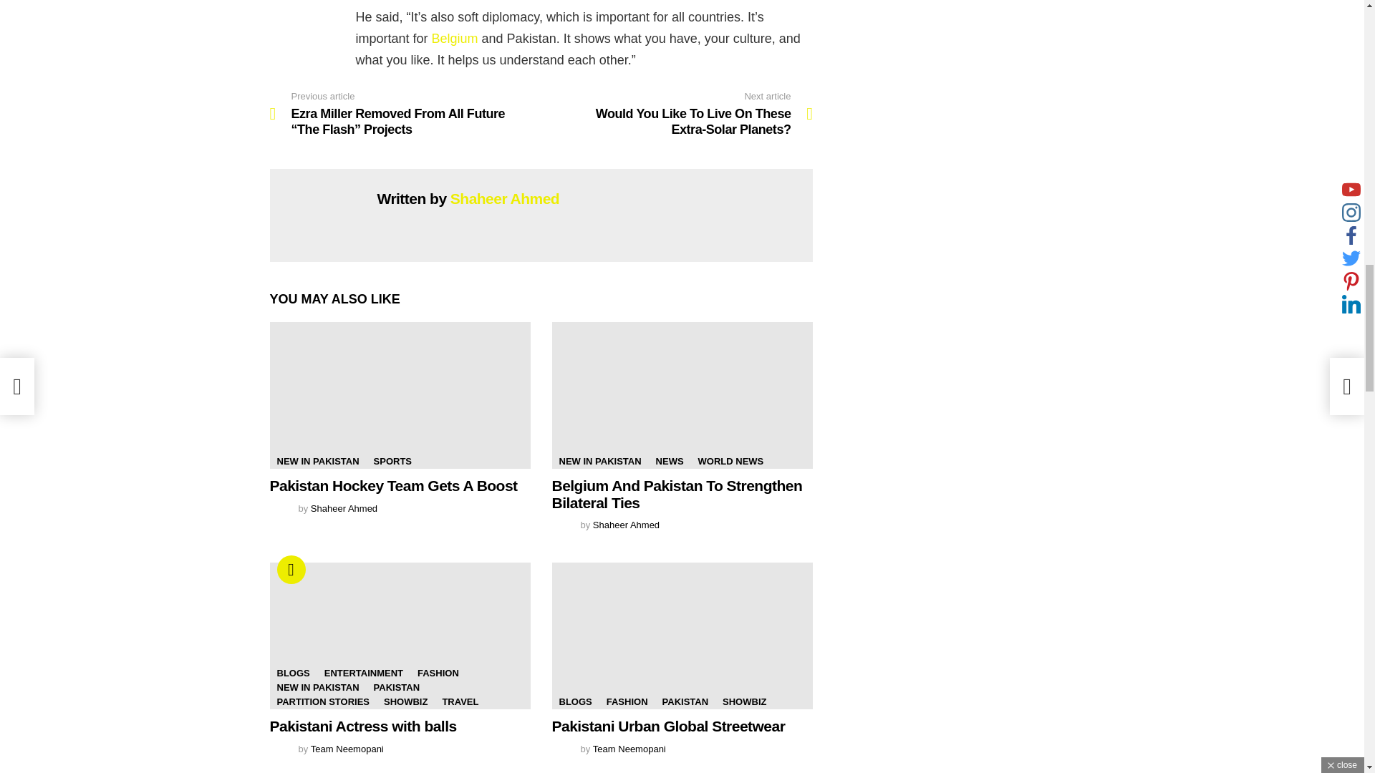 This screenshot has height=773, width=1375. Describe the element at coordinates (400, 395) in the screenshot. I see `Pakistan Hockey Team Gets A Boost` at that location.